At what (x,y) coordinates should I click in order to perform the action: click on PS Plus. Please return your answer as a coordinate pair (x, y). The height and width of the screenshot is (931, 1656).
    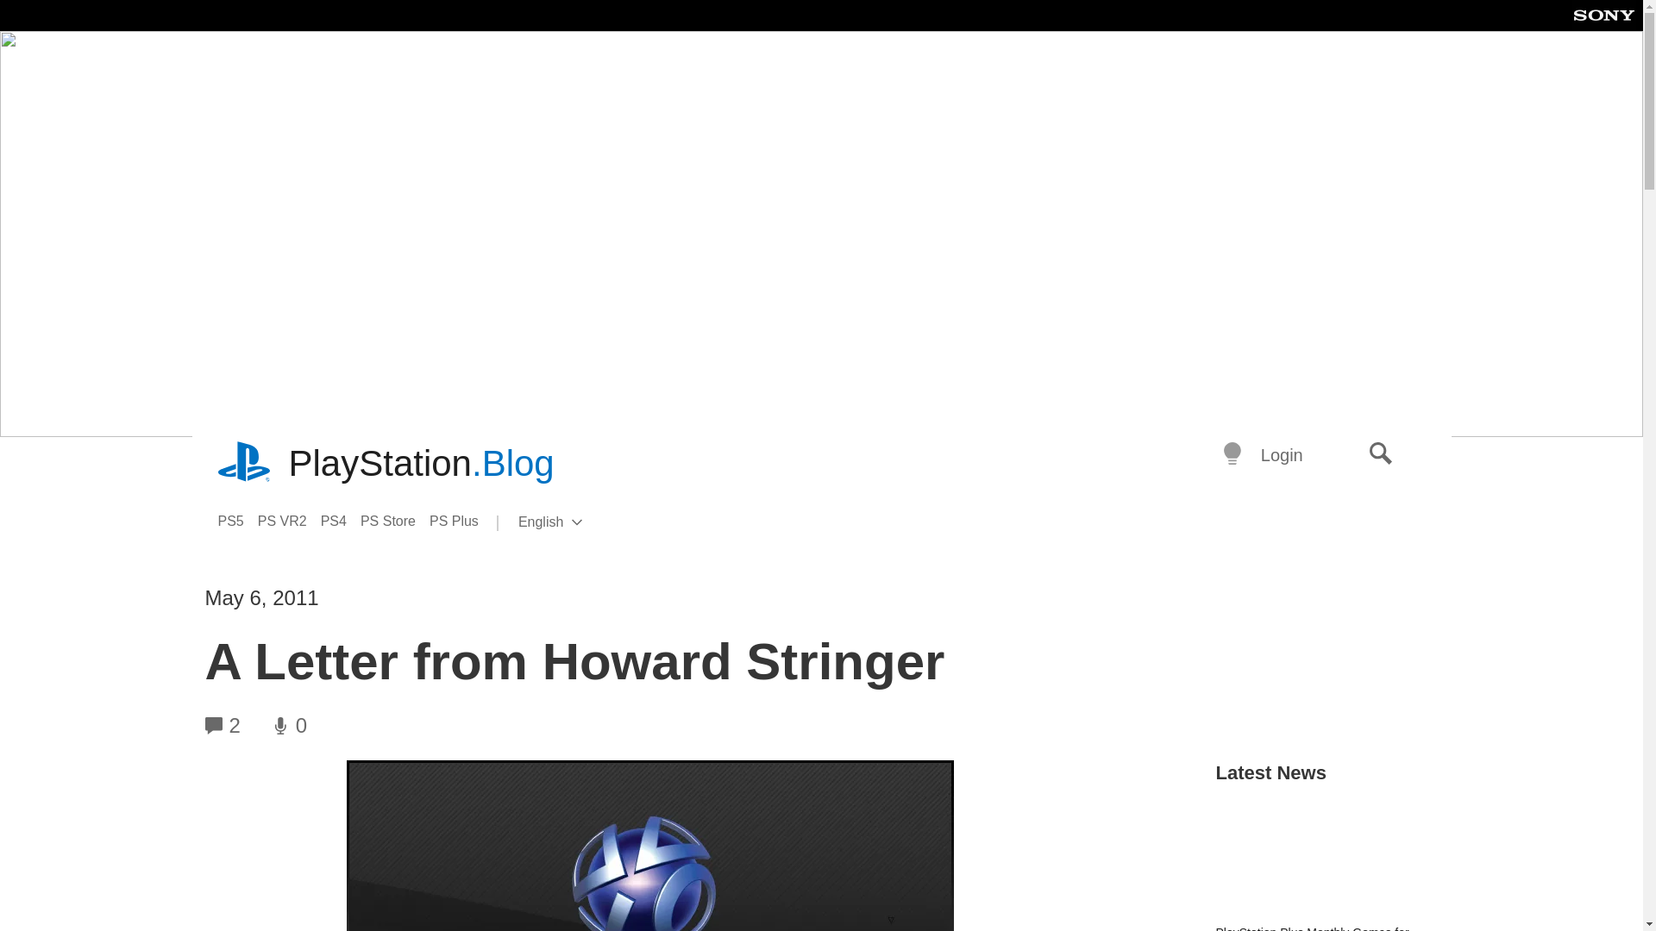
    Looking at the image, I should click on (236, 521).